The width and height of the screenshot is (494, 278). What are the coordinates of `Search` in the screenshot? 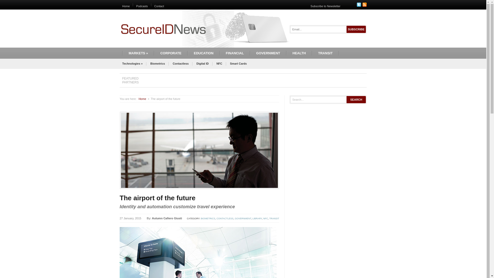 It's located at (356, 99).